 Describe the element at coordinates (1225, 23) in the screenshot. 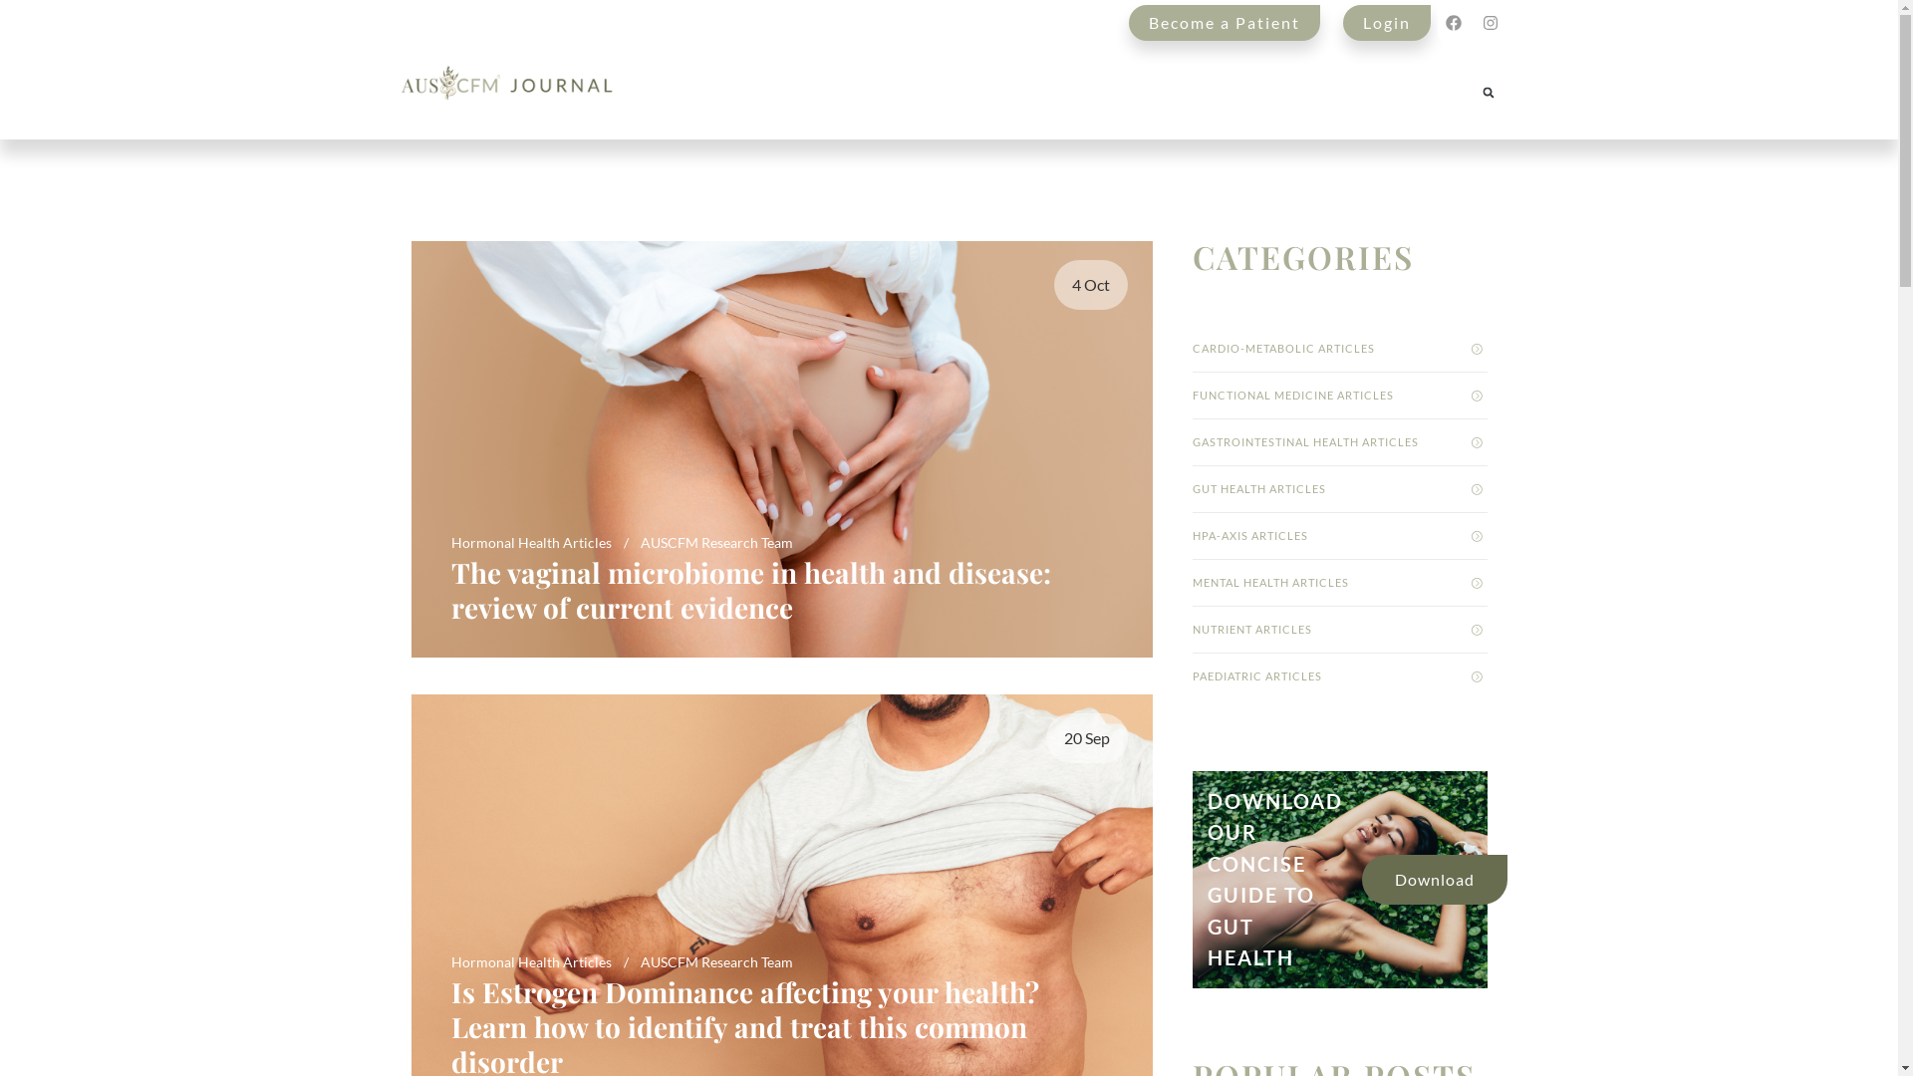

I see `Become a Patient` at that location.